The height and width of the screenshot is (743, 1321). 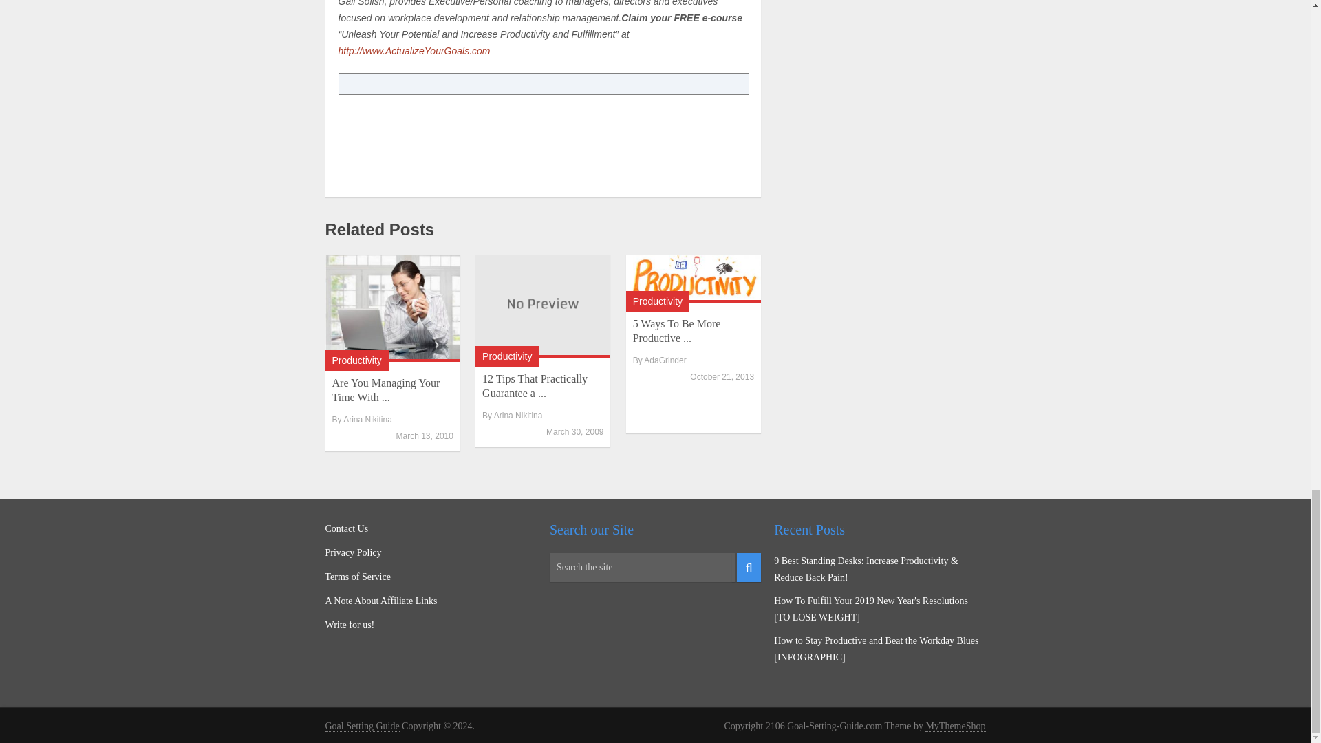 What do you see at coordinates (519, 416) in the screenshot?
I see `Arina Nikitina` at bounding box center [519, 416].